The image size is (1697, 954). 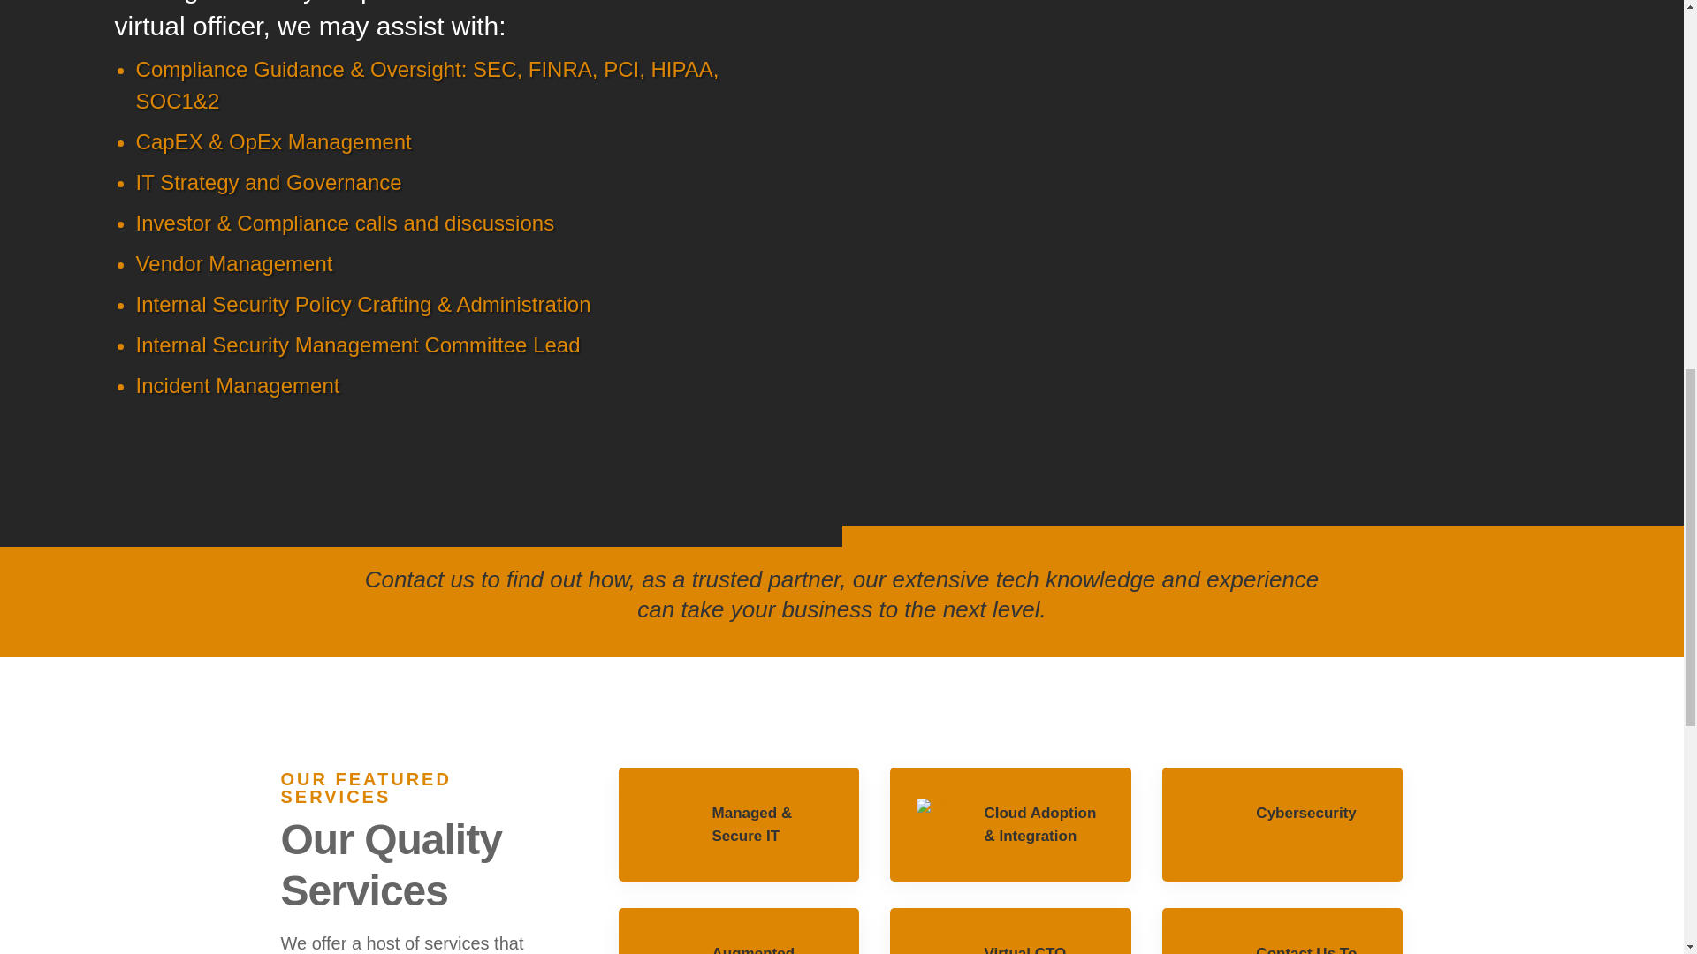 What do you see at coordinates (1305, 813) in the screenshot?
I see `Cybersecurity` at bounding box center [1305, 813].